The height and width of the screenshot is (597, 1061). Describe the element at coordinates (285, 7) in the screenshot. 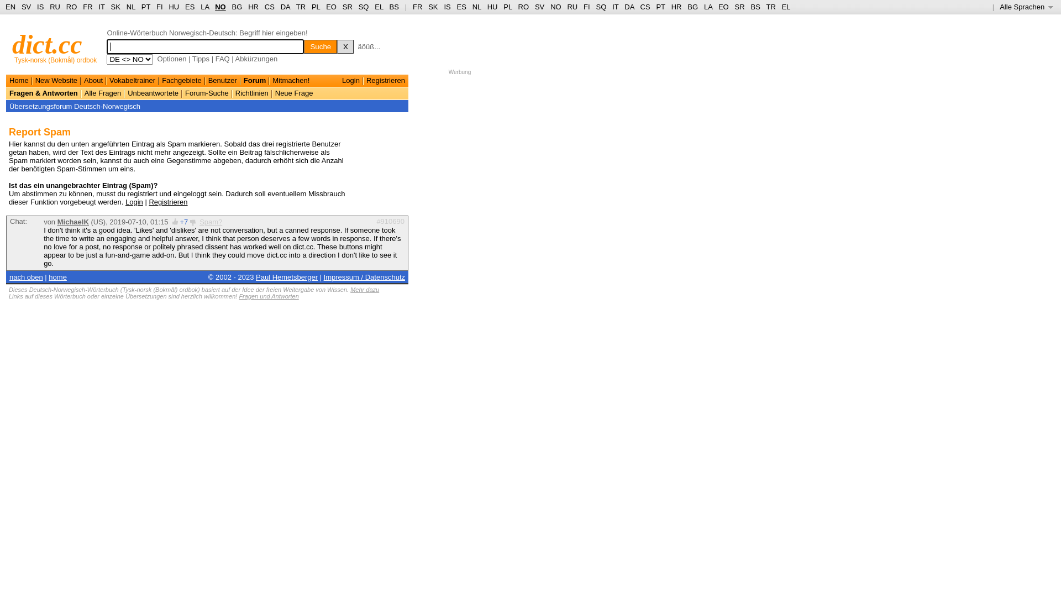

I see `DA` at that location.